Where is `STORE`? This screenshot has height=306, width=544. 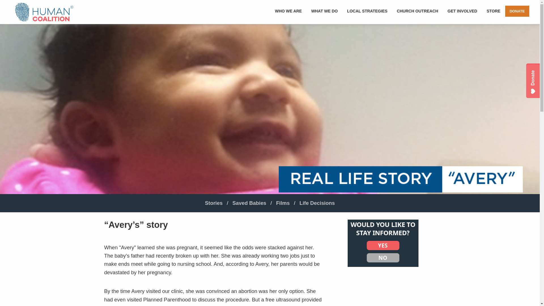 STORE is located at coordinates (494, 11).